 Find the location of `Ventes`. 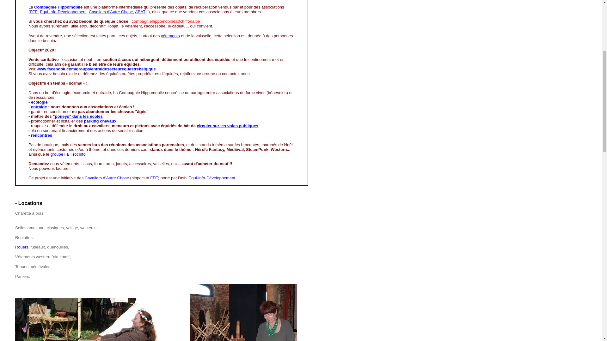

Ventes is located at coordinates (77, 126).